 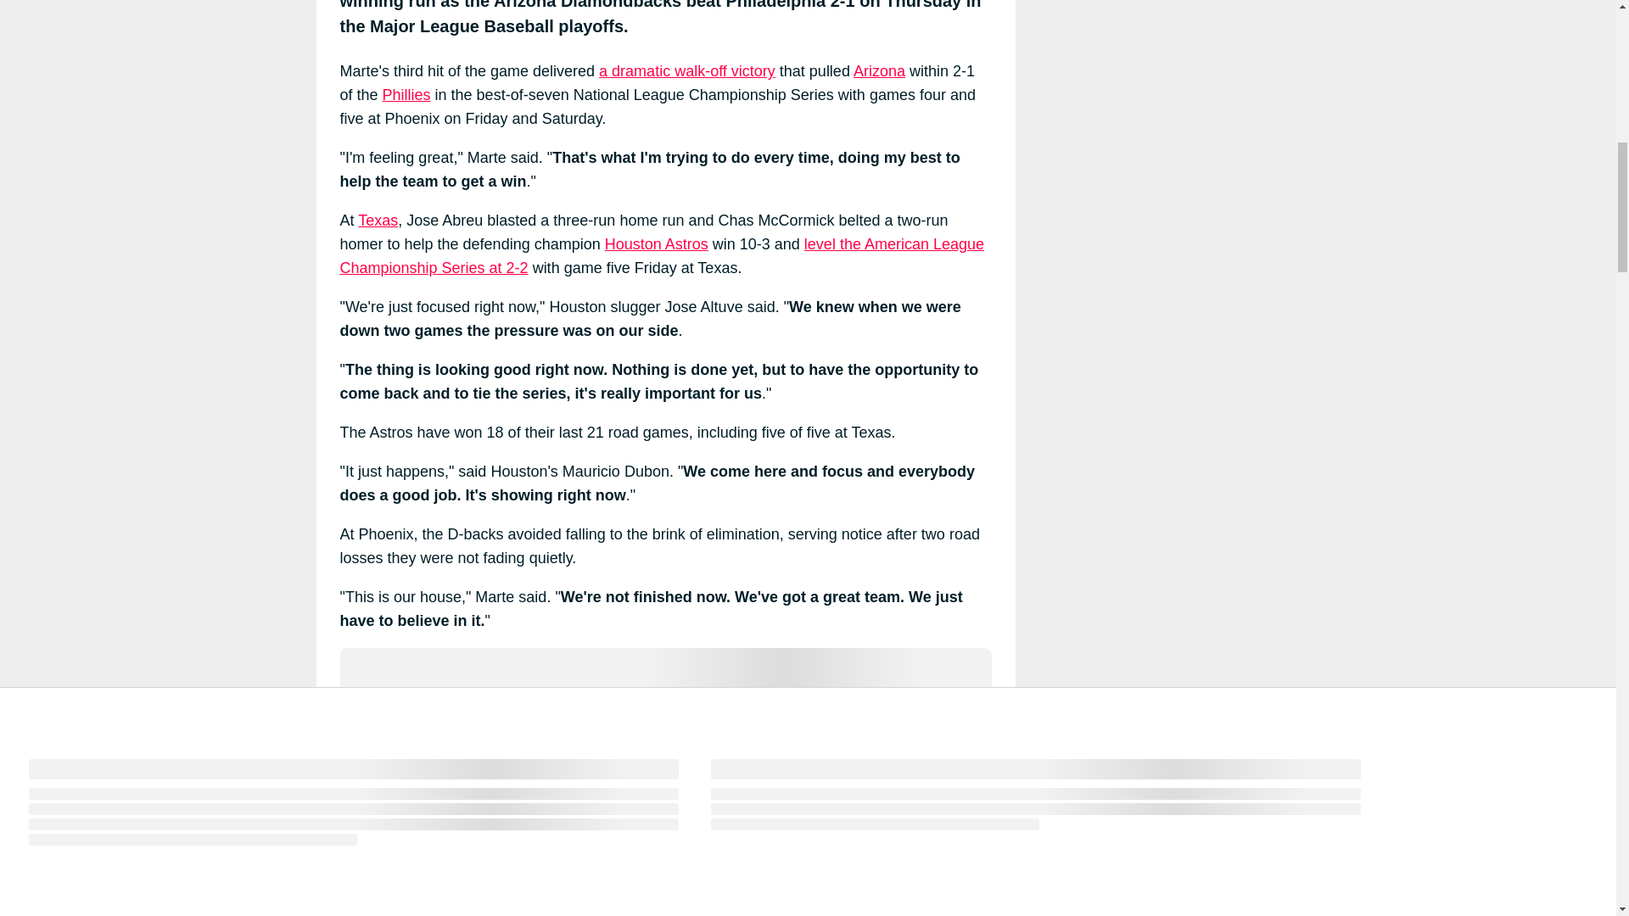 What do you see at coordinates (378, 221) in the screenshot?
I see `Texas` at bounding box center [378, 221].